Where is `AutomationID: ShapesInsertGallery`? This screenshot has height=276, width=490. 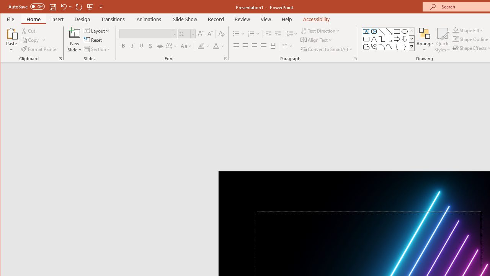 AutomationID: ShapesInsertGallery is located at coordinates (388, 39).